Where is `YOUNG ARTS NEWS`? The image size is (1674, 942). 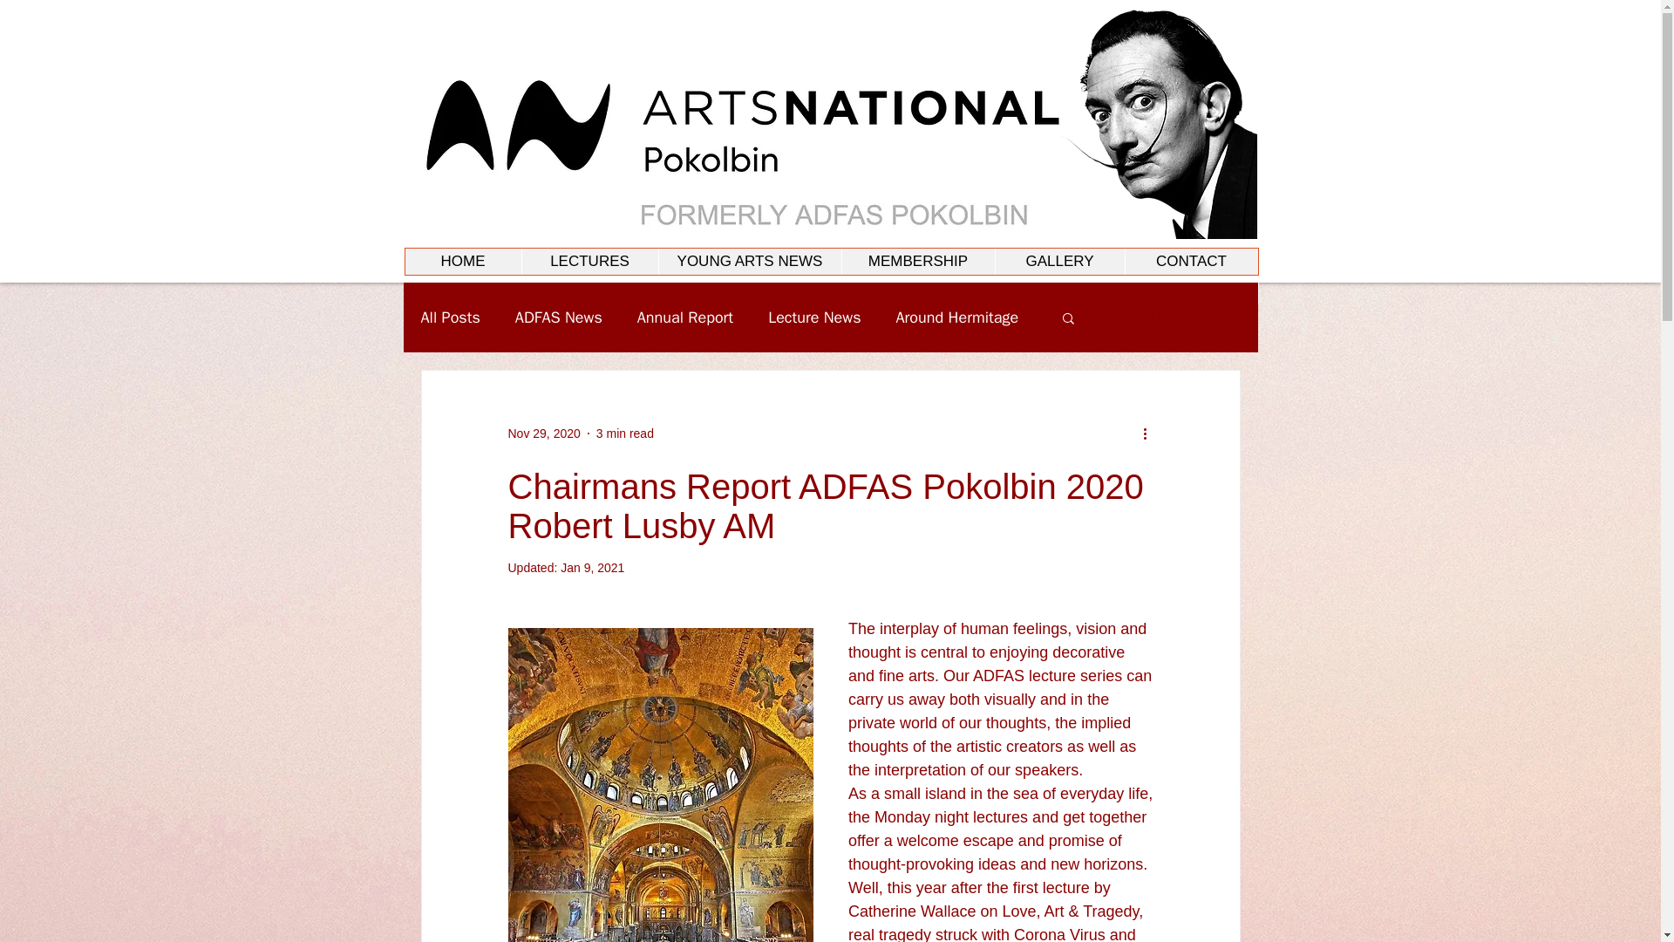
YOUNG ARTS NEWS is located at coordinates (748, 262).